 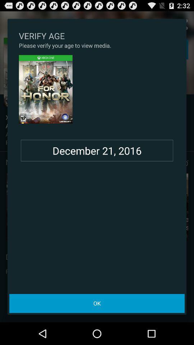 What do you see at coordinates (97, 303) in the screenshot?
I see `turn off the item below december 21, 2016 icon` at bounding box center [97, 303].